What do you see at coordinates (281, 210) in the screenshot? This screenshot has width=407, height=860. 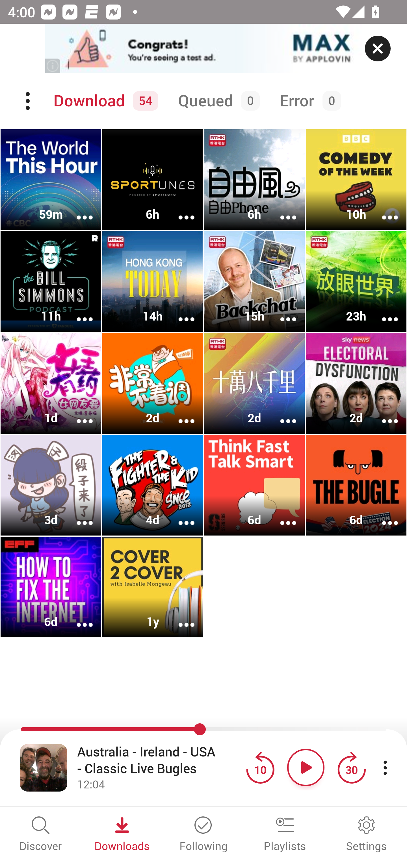 I see `More options` at bounding box center [281, 210].